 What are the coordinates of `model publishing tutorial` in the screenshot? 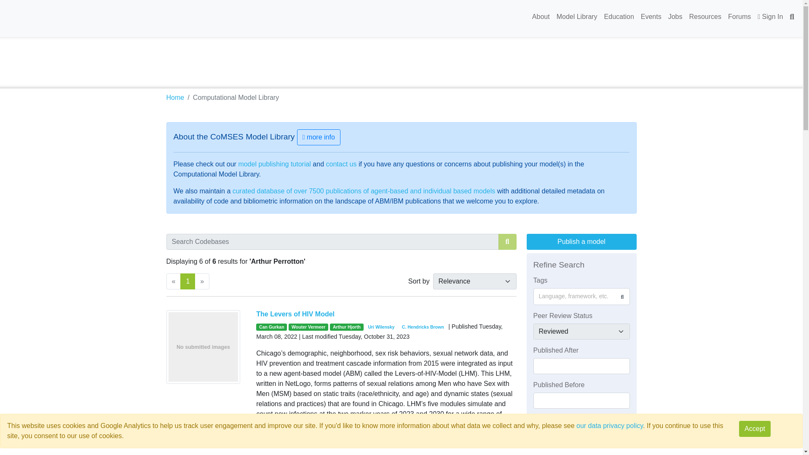 It's located at (274, 164).